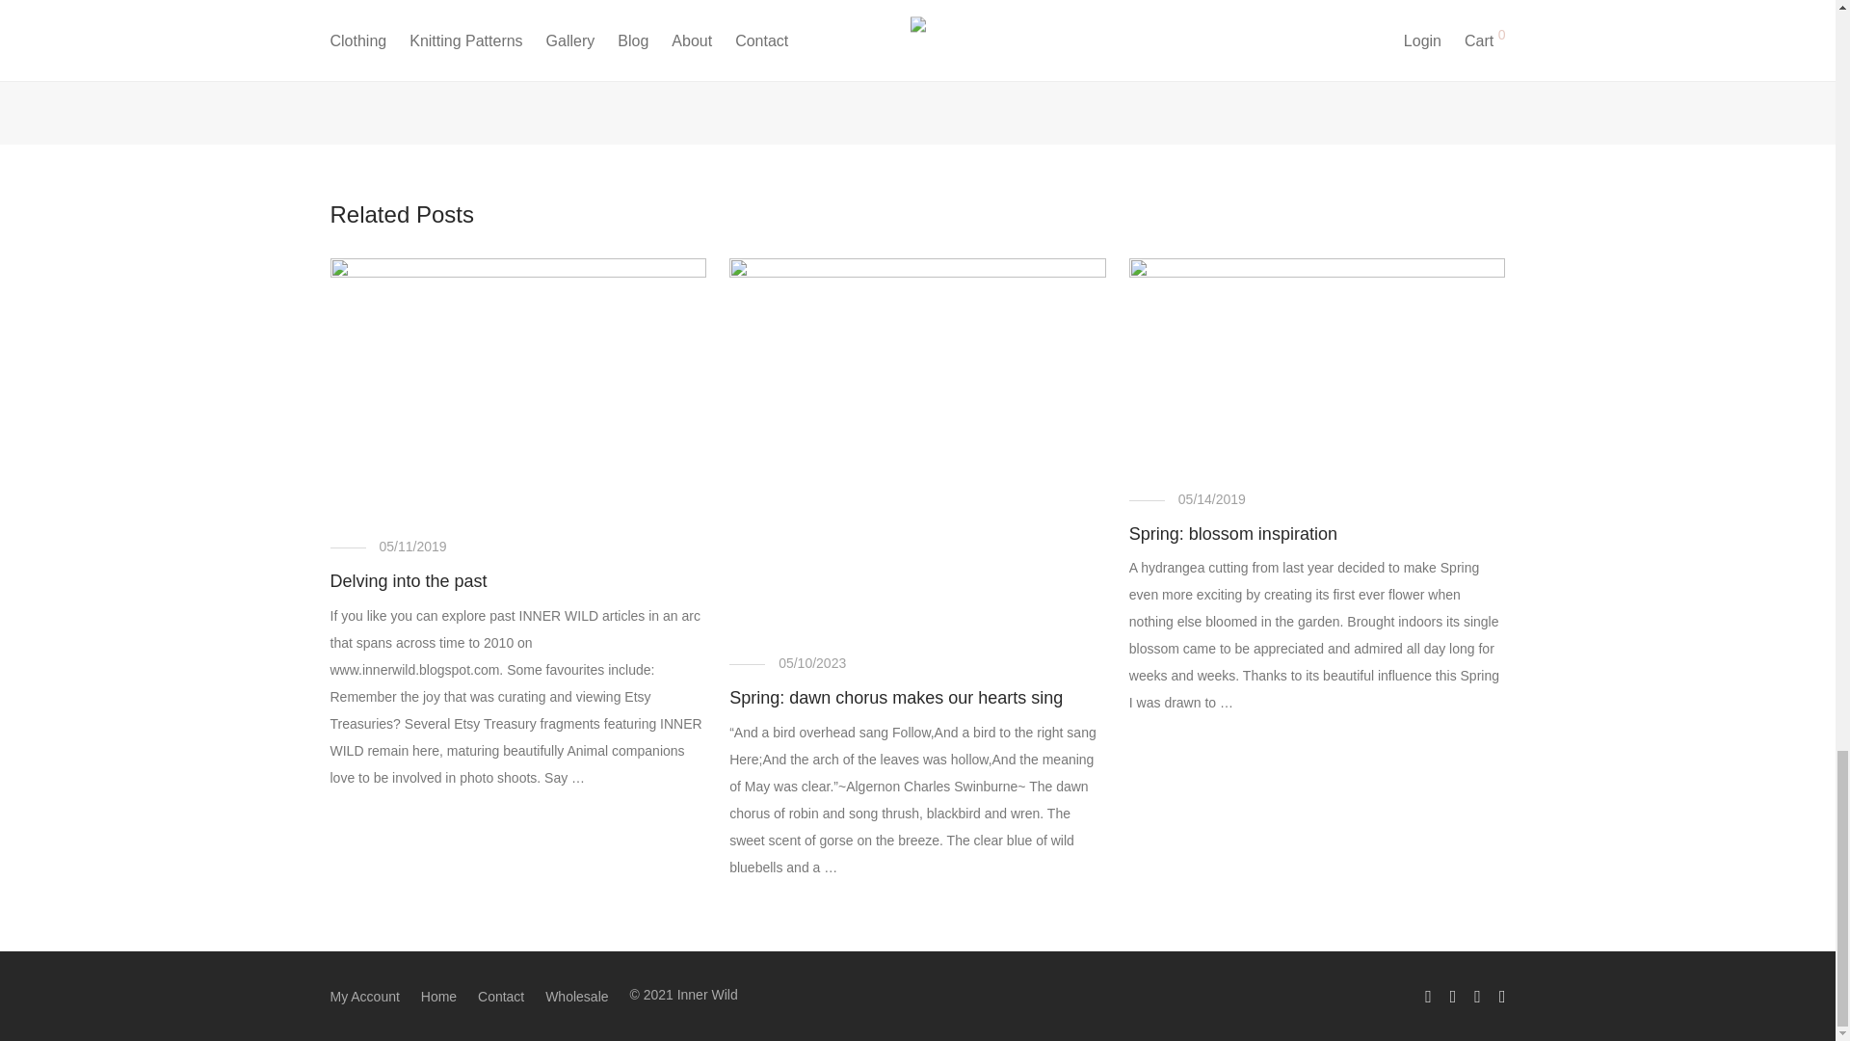 The height and width of the screenshot is (1041, 1850). What do you see at coordinates (895, 698) in the screenshot?
I see `Spring: dawn chorus makes our hearts sing` at bounding box center [895, 698].